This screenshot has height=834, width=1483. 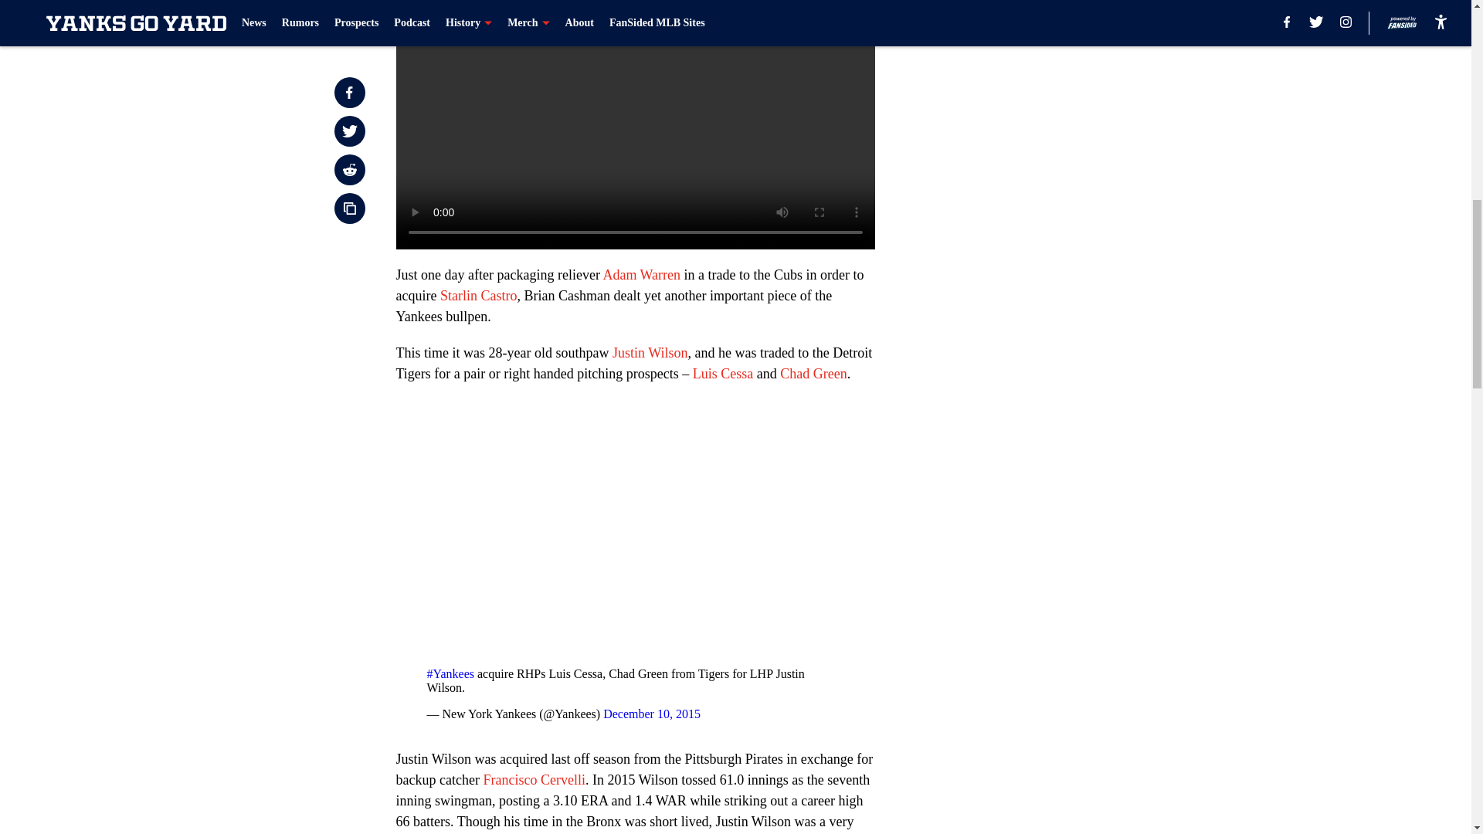 I want to click on December 10, 2015, so click(x=652, y=714).